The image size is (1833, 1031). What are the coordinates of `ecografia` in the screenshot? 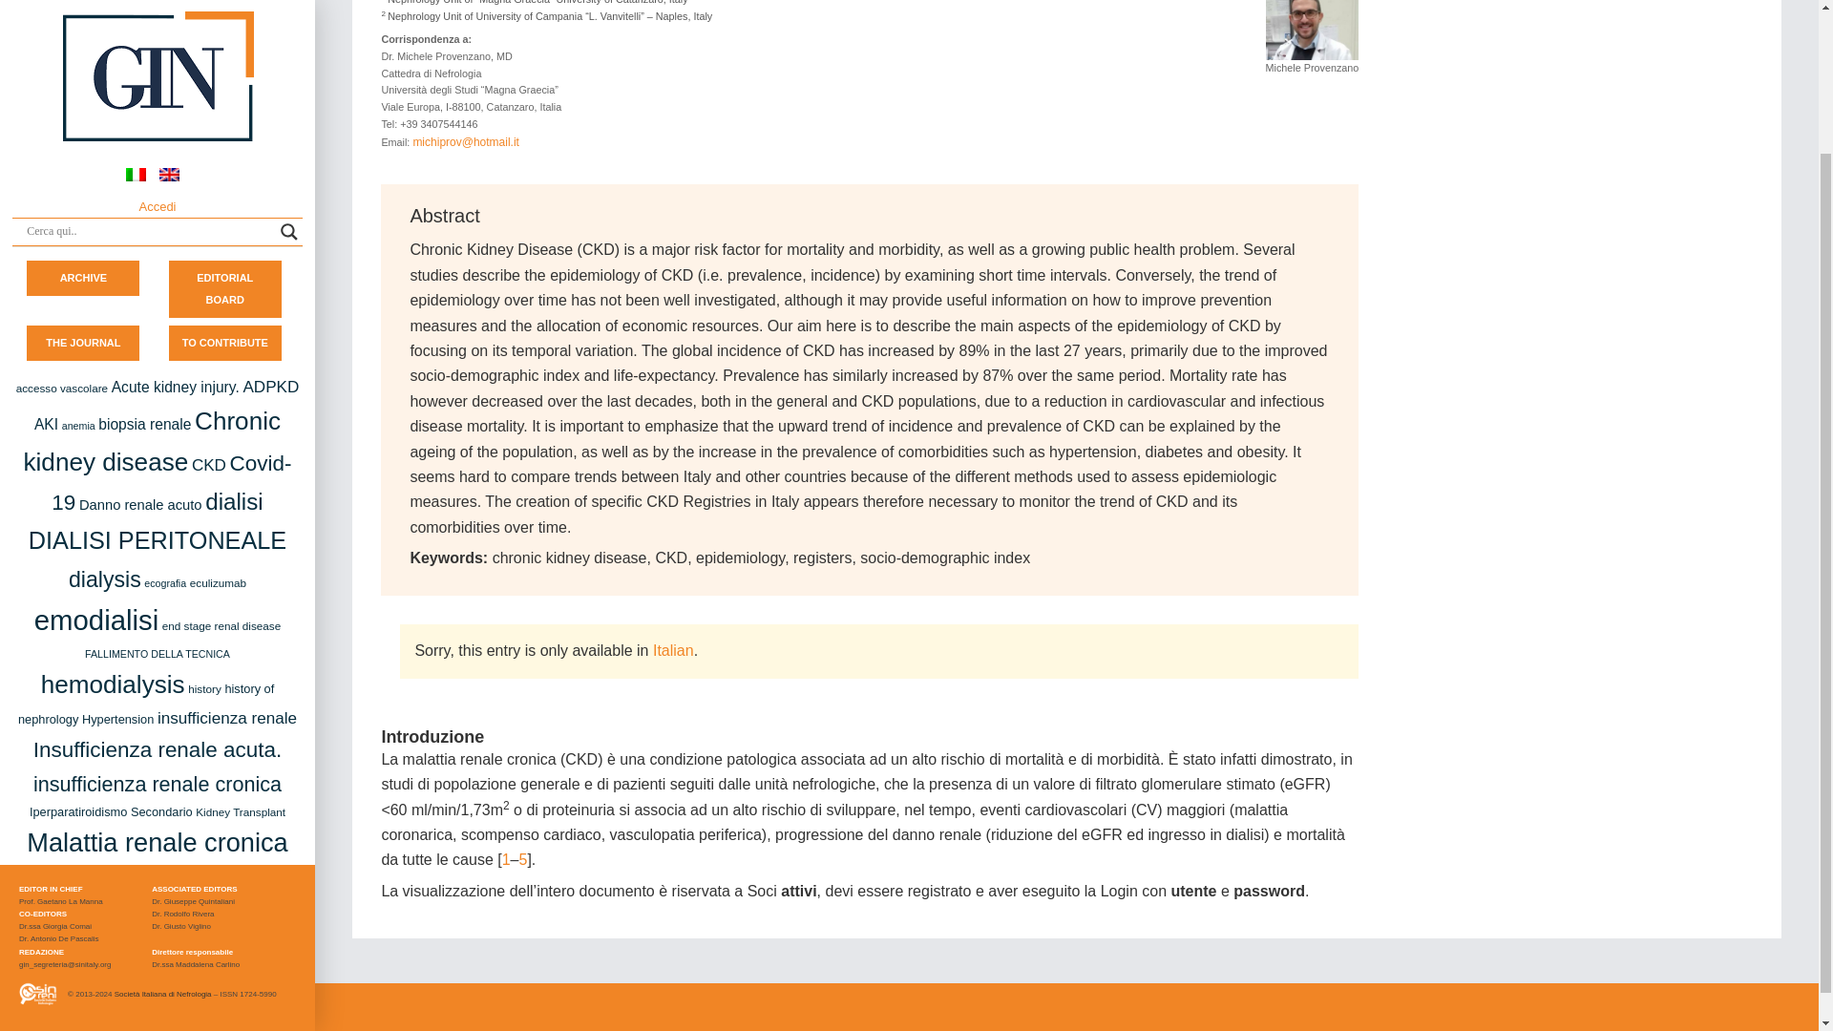 It's located at (165, 411).